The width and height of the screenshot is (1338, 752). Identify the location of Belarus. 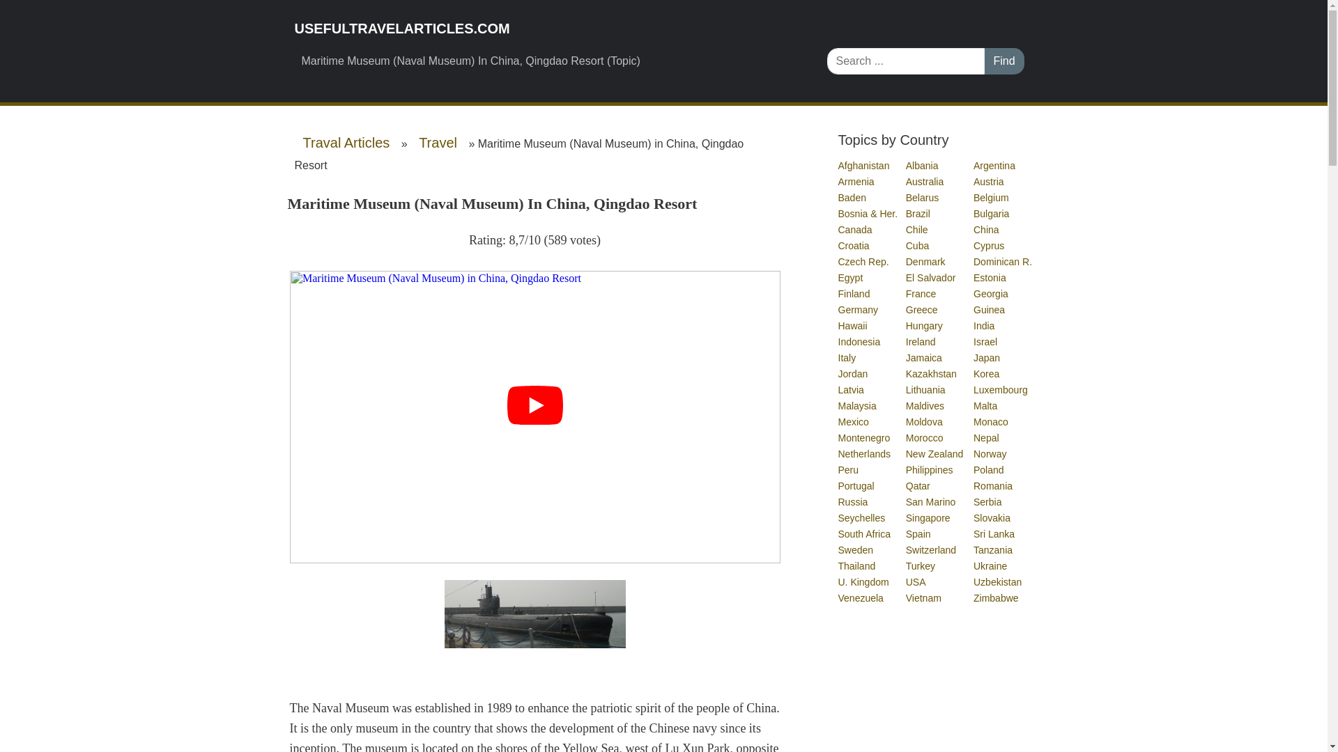
(923, 198).